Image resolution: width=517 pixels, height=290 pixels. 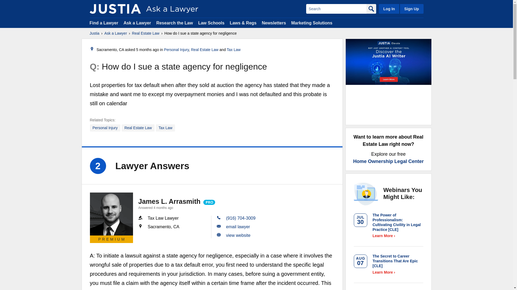 I want to click on Sign Up, so click(x=411, y=9).